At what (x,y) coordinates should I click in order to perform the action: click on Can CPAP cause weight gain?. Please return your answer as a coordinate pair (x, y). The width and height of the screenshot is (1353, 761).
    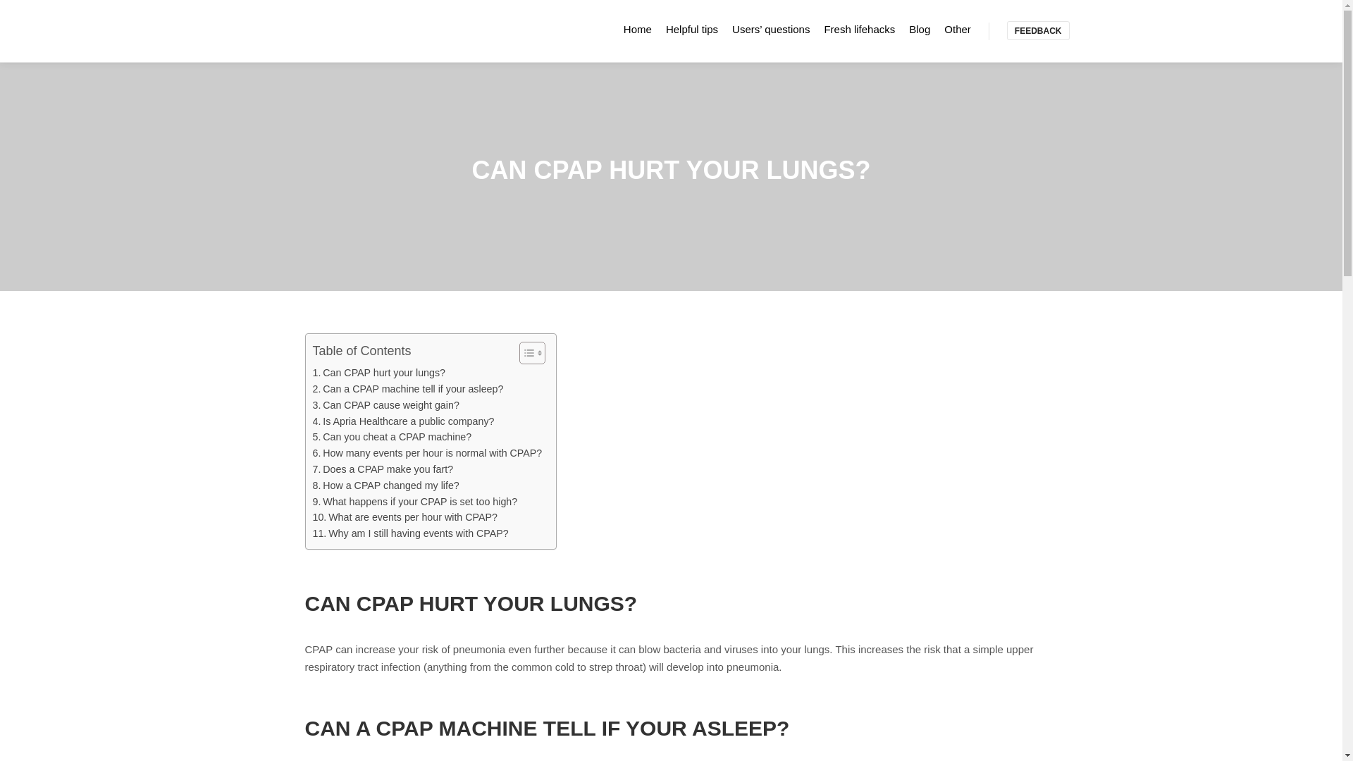
    Looking at the image, I should click on (386, 405).